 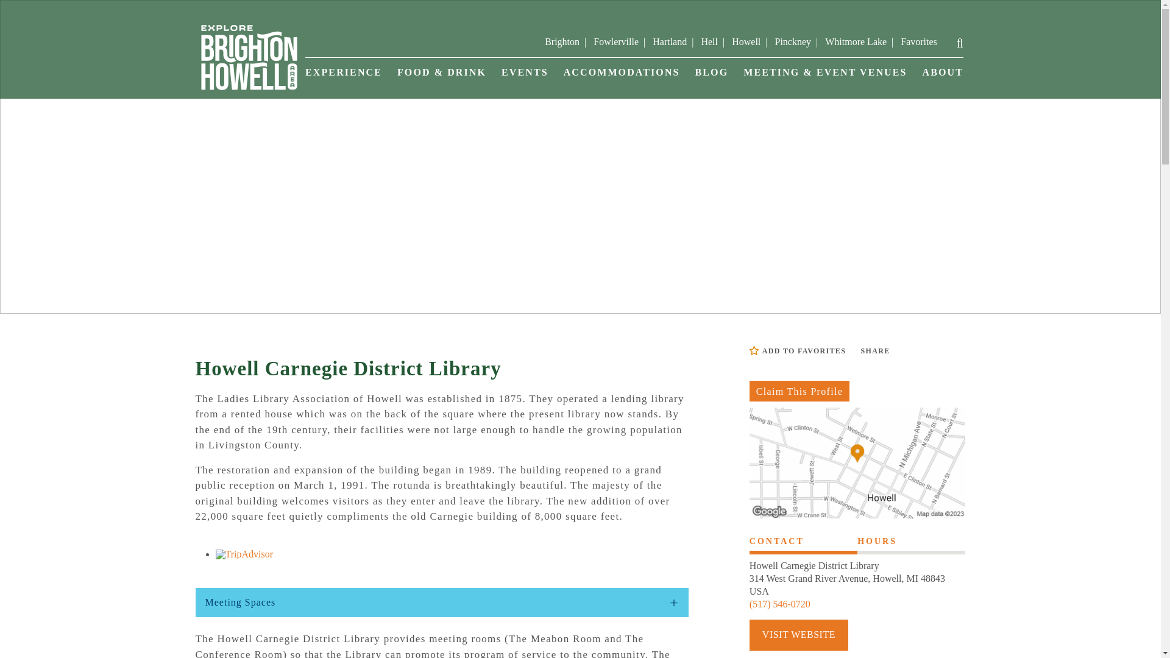 What do you see at coordinates (562, 41) in the screenshot?
I see `Brighton` at bounding box center [562, 41].